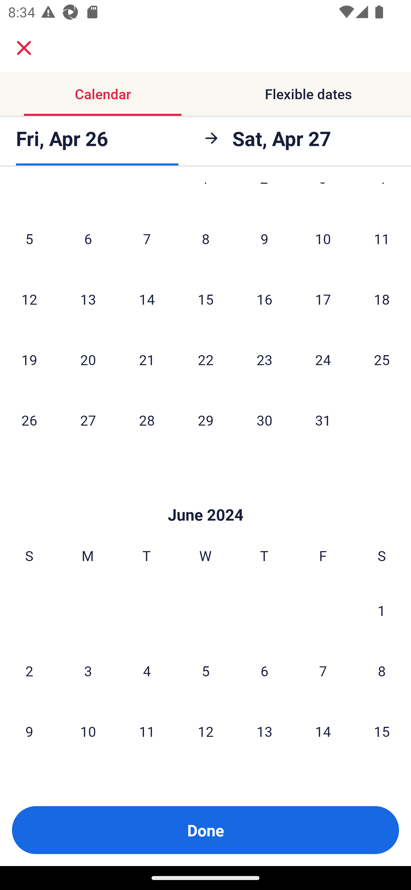  I want to click on 22 Wednesday, May 22, 2024, so click(205, 359).